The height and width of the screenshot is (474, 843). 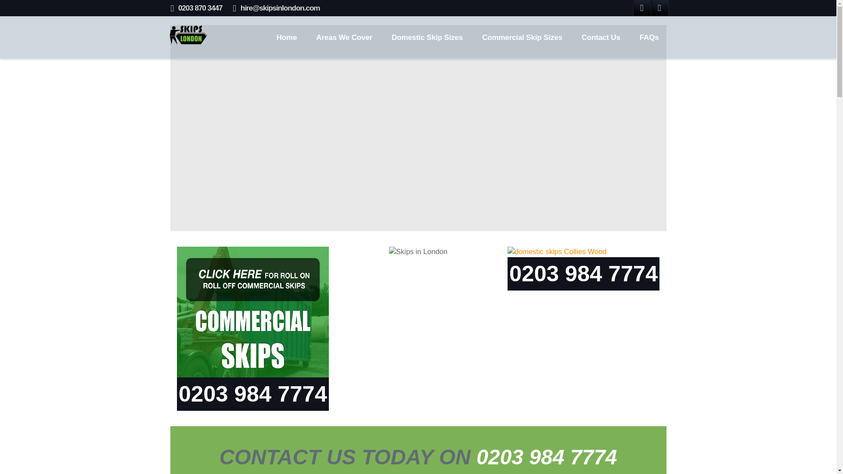 What do you see at coordinates (659, 8) in the screenshot?
I see `Twitter` at bounding box center [659, 8].